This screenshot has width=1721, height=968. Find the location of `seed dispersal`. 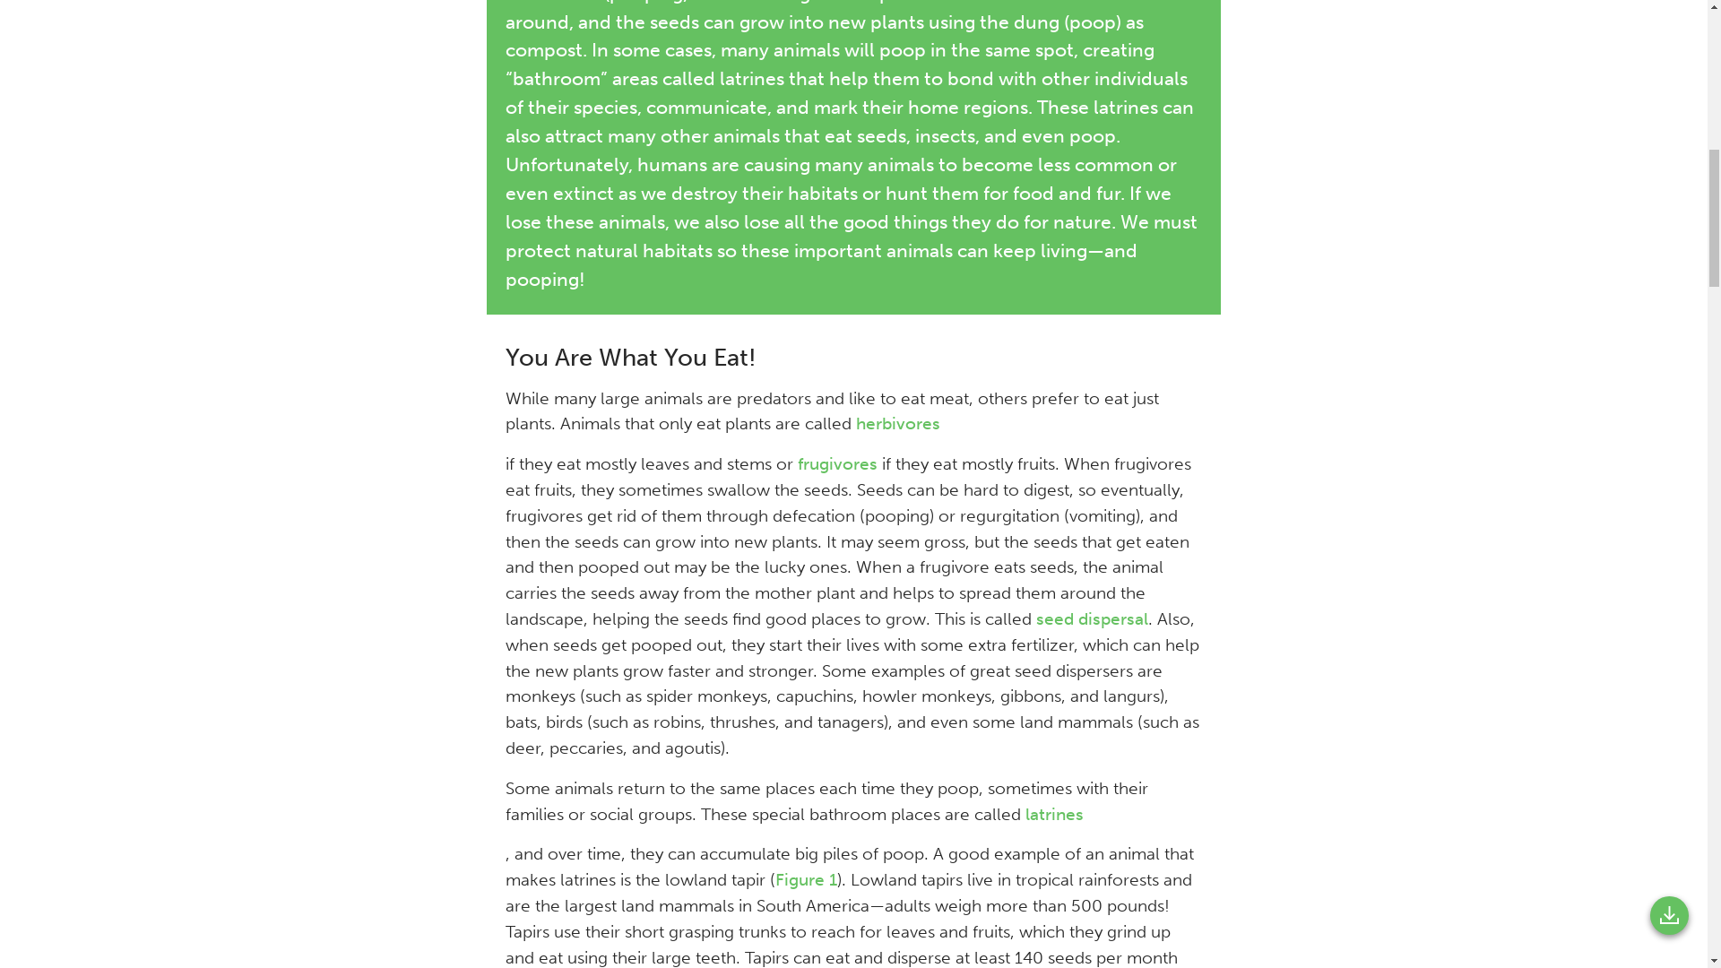

seed dispersal is located at coordinates (1092, 618).